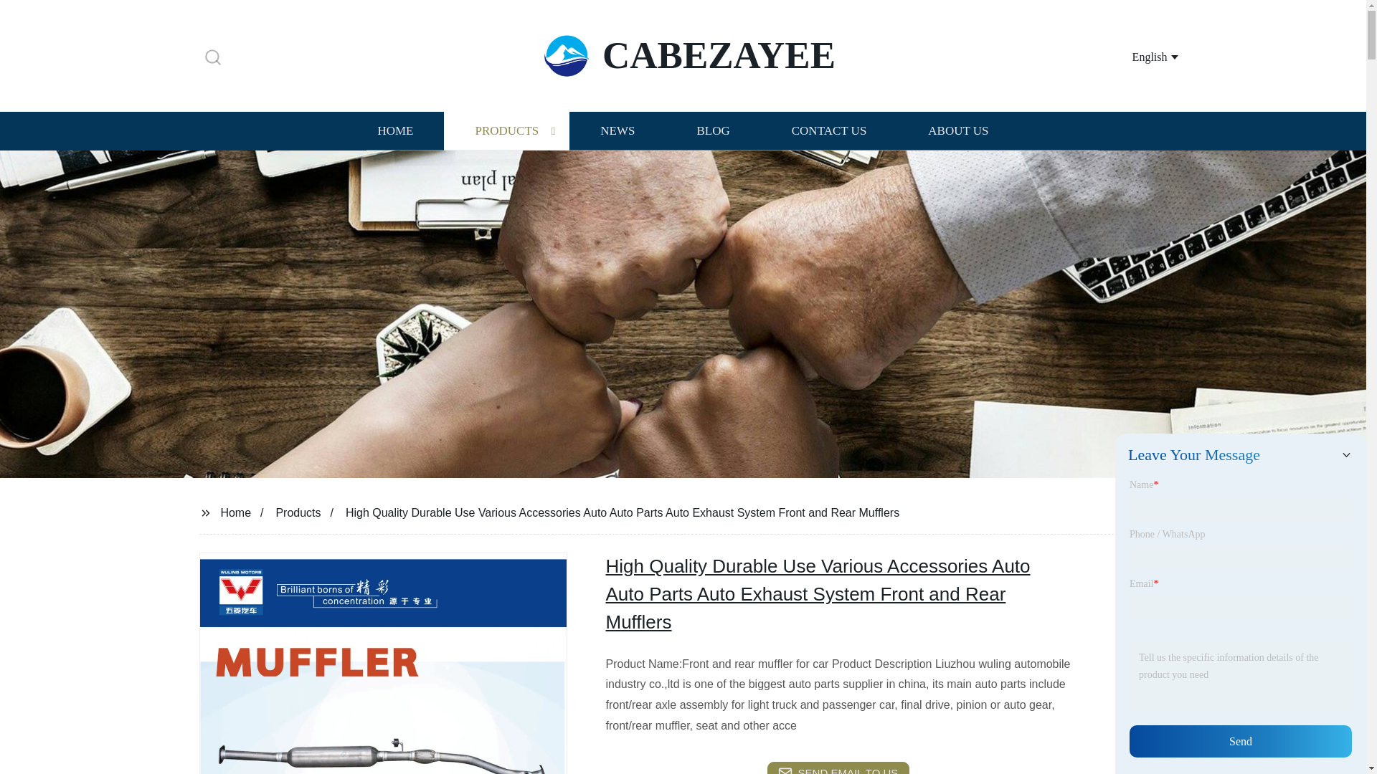  Describe the element at coordinates (617, 130) in the screenshot. I see `NEWS` at that location.